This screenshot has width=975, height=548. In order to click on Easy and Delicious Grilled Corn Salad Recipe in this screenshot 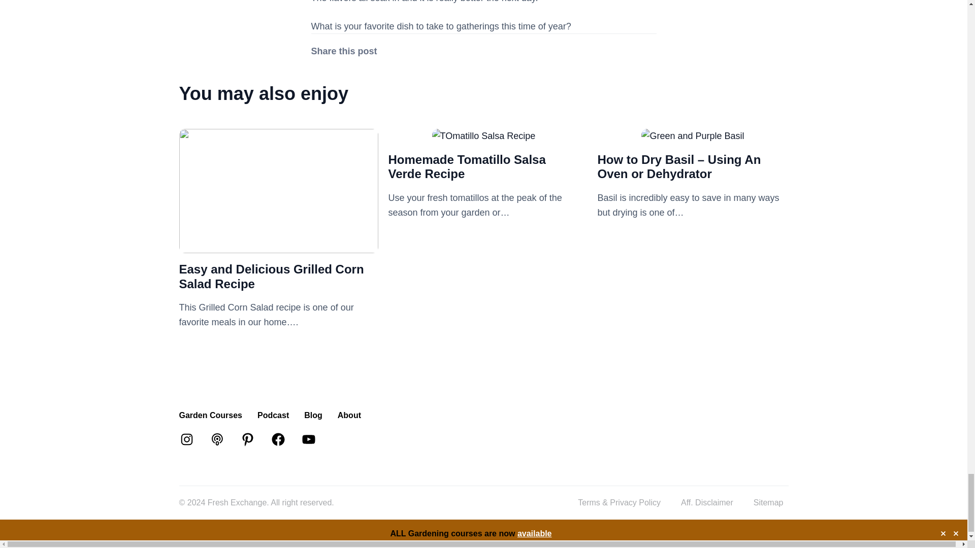, I will do `click(278, 246)`.